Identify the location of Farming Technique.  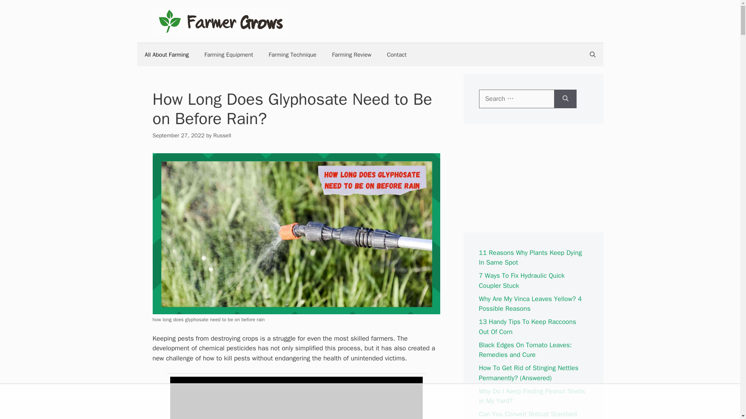
(293, 54).